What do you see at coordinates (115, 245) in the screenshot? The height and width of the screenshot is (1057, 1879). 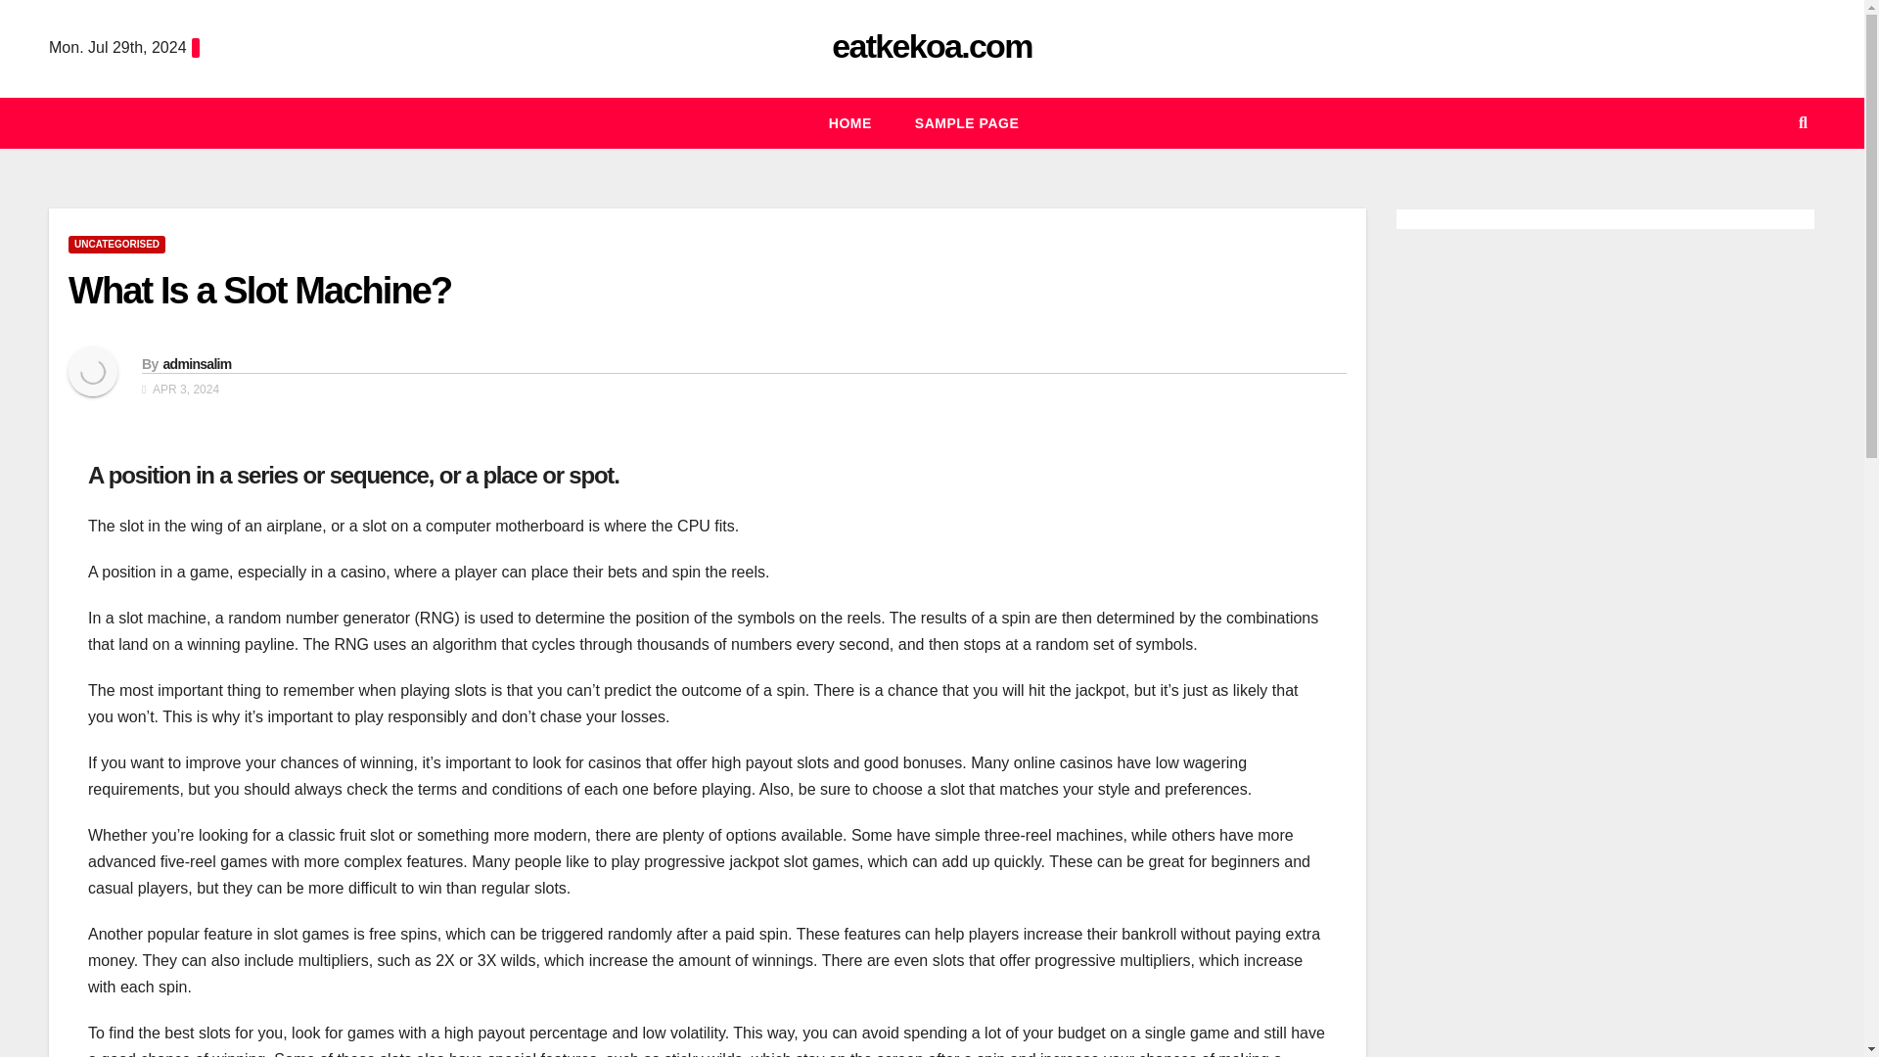 I see `UNCATEGORISED` at bounding box center [115, 245].